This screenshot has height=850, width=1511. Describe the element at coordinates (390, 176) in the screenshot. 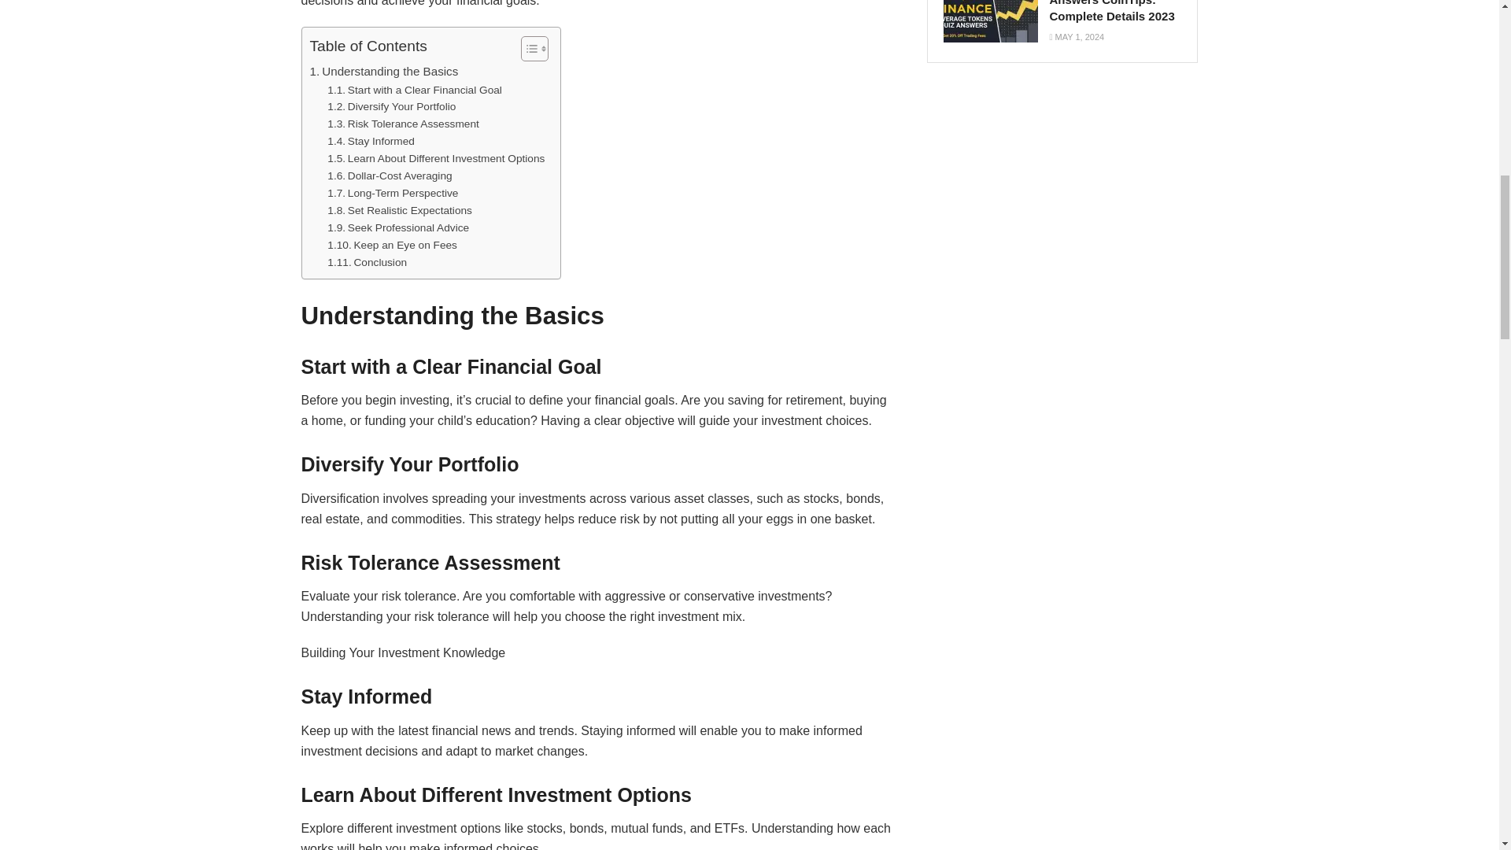

I see `Dollar-Cost Averaging` at that location.